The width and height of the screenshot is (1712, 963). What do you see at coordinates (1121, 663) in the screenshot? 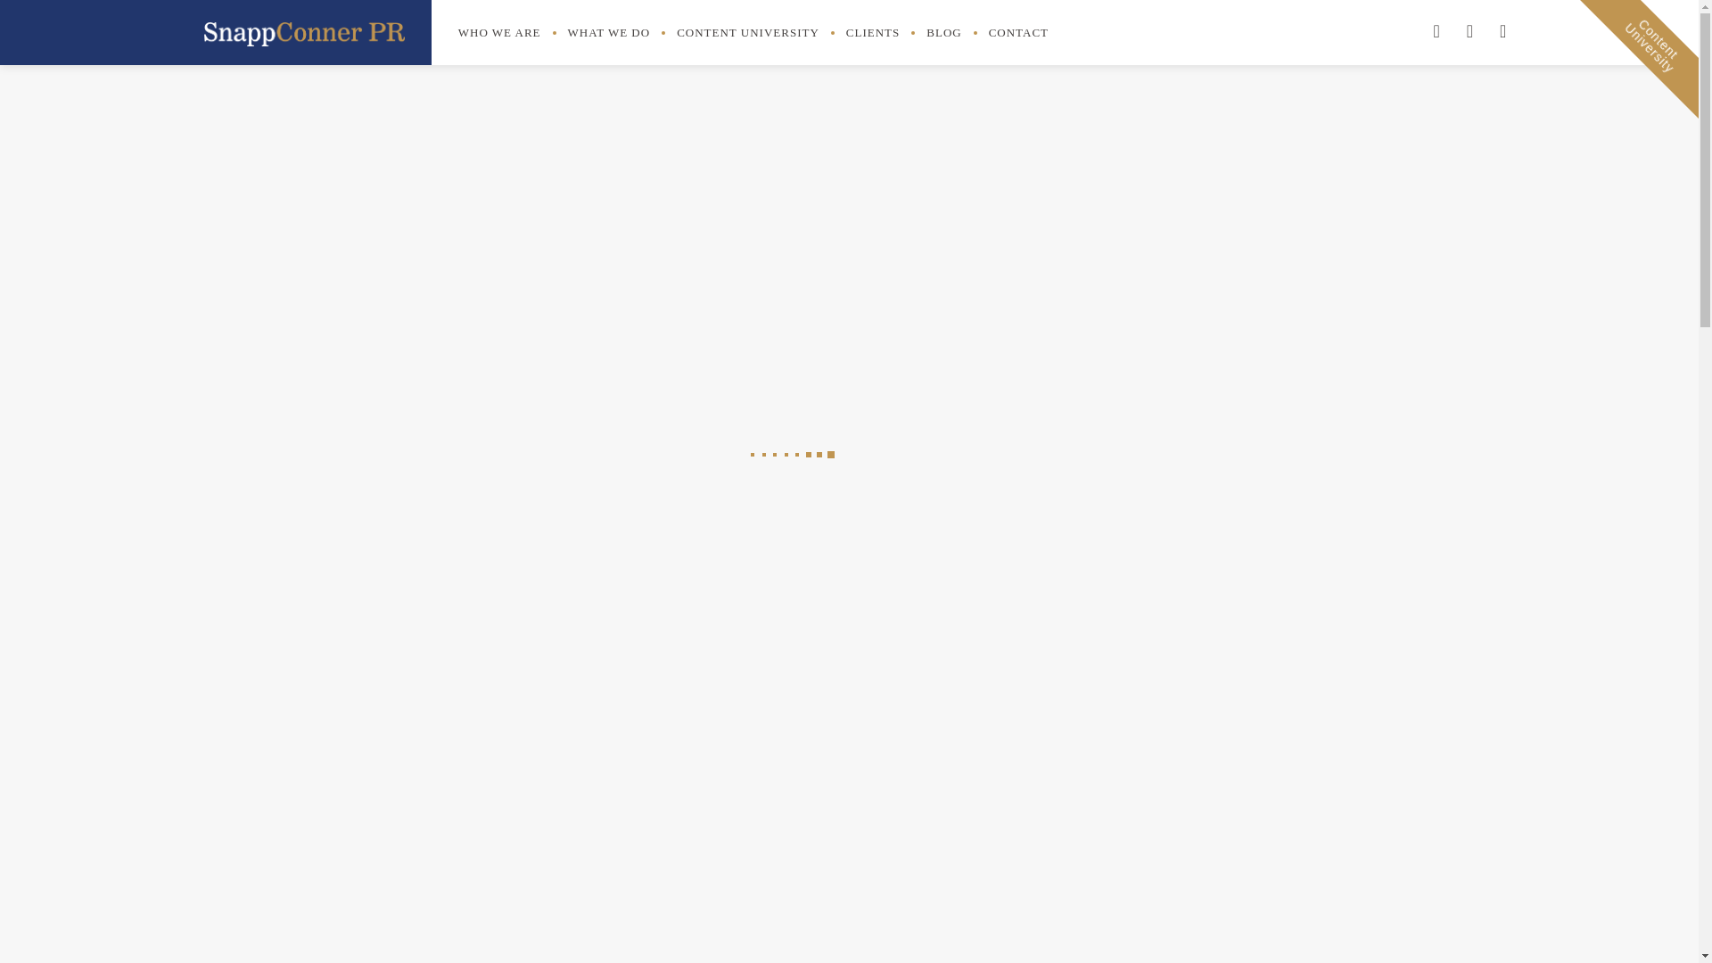
I see `Business News` at bounding box center [1121, 663].